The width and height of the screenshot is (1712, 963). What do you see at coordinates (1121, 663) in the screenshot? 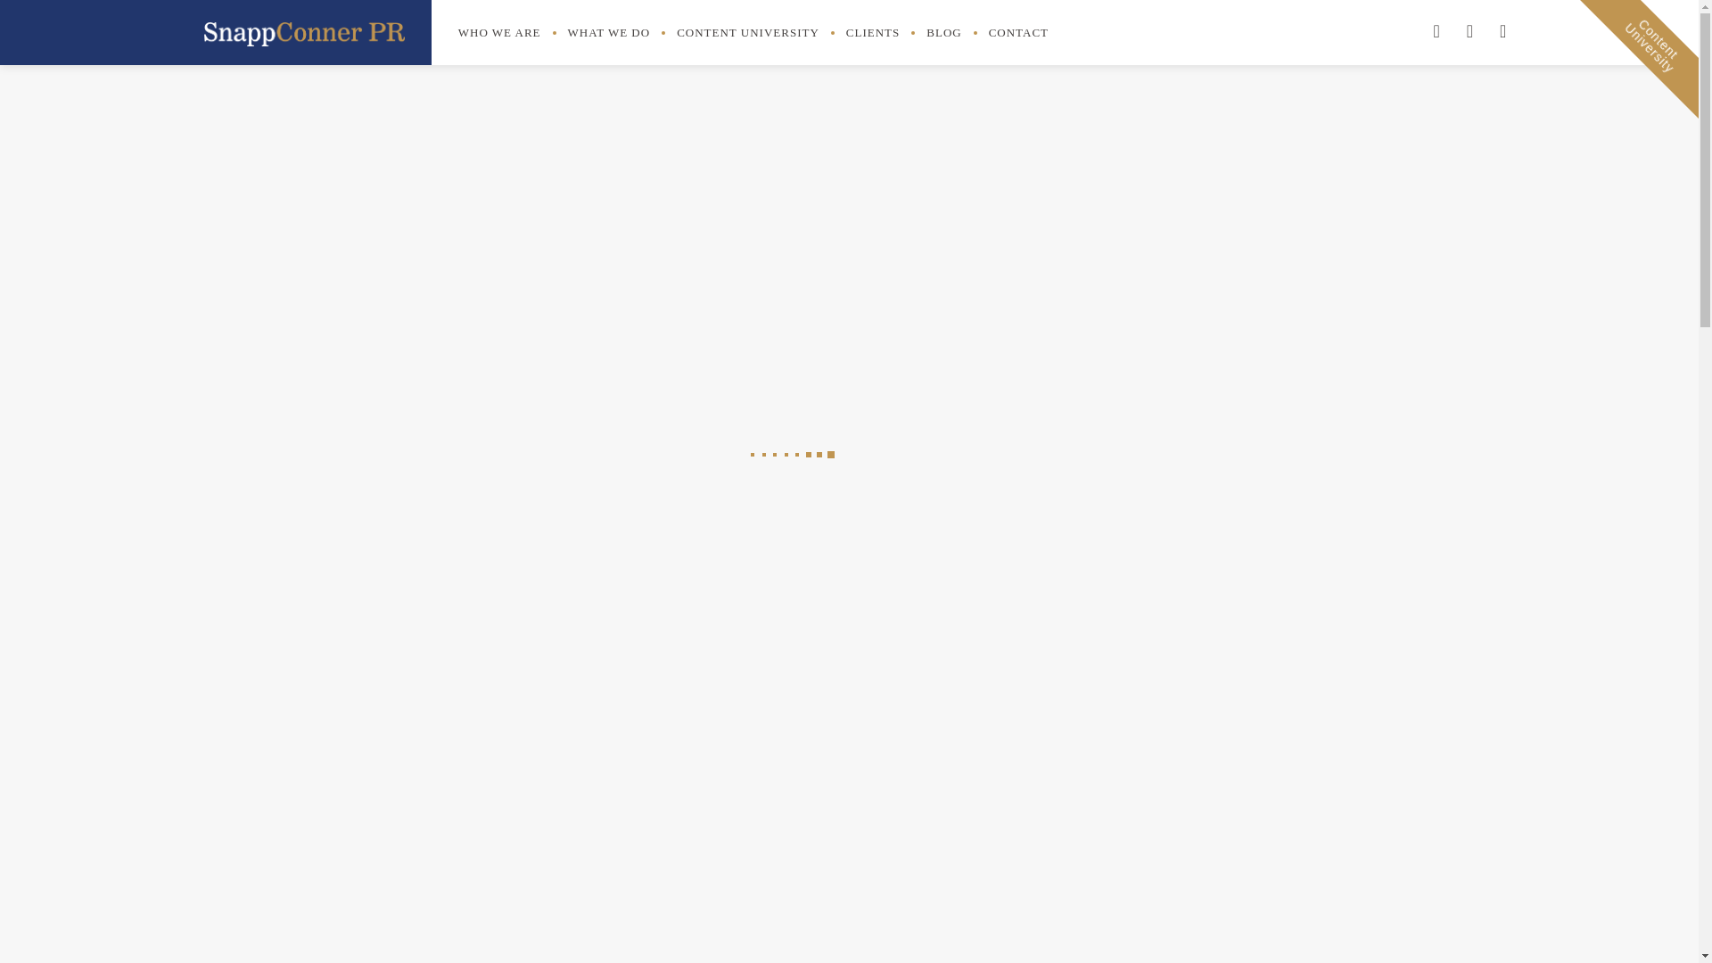
I see `Business News` at bounding box center [1121, 663].